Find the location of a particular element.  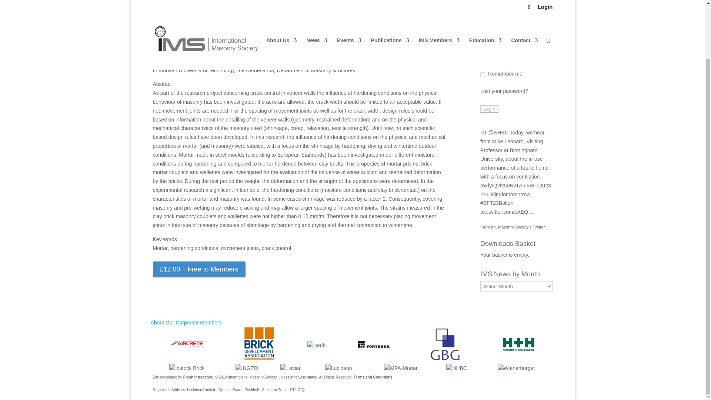

Login is located at coordinates (489, 102).